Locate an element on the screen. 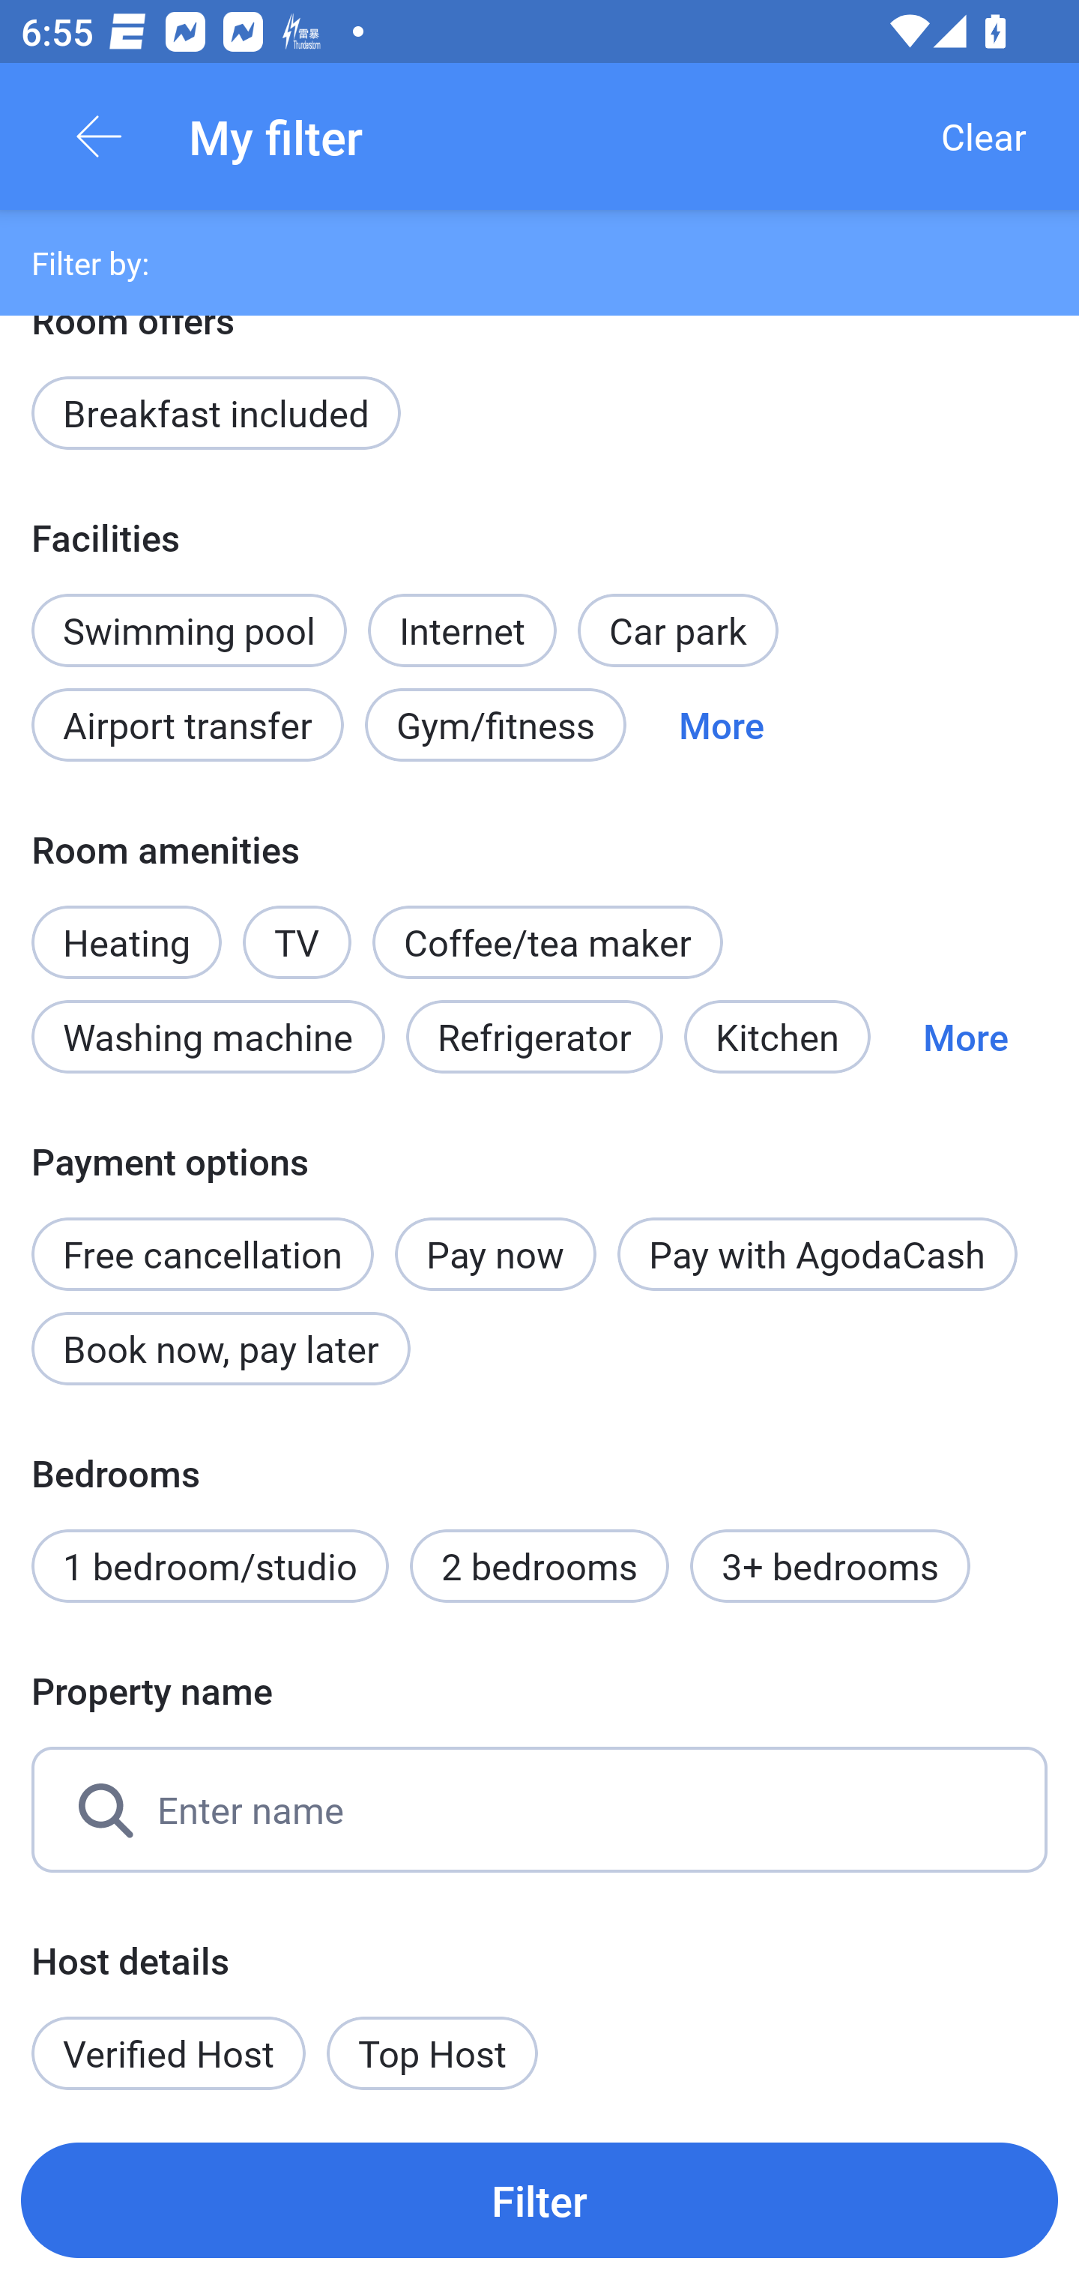 The image size is (1079, 2279). Clear is located at coordinates (983, 136).